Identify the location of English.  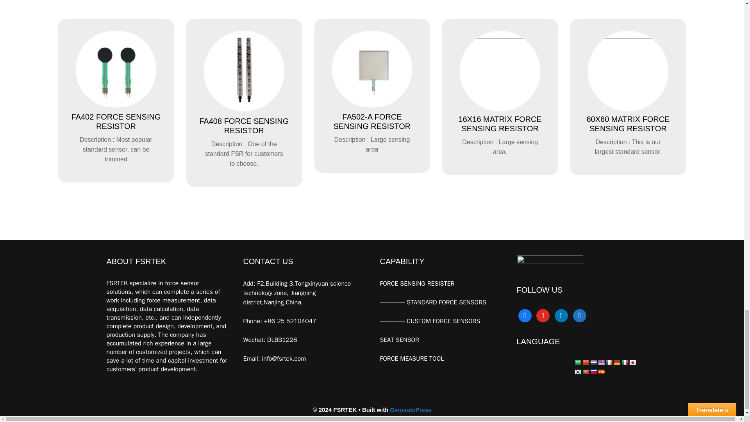
(601, 363).